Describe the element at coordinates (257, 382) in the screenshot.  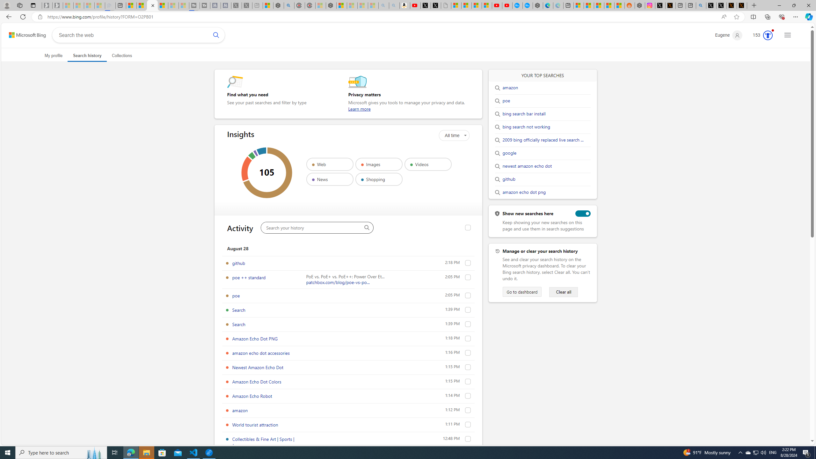
I see `Amazon Echo Dot Colors` at that location.